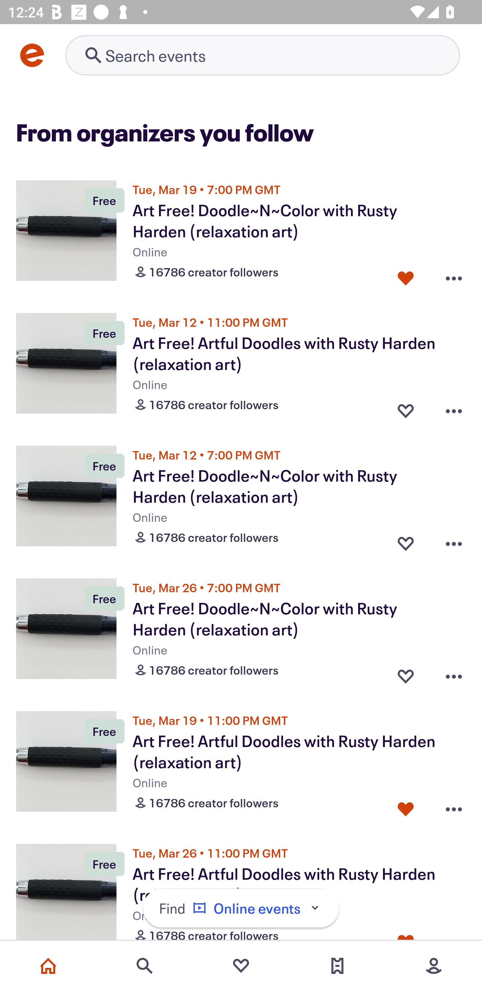 The height and width of the screenshot is (992, 482). What do you see at coordinates (434, 966) in the screenshot?
I see `More` at bounding box center [434, 966].